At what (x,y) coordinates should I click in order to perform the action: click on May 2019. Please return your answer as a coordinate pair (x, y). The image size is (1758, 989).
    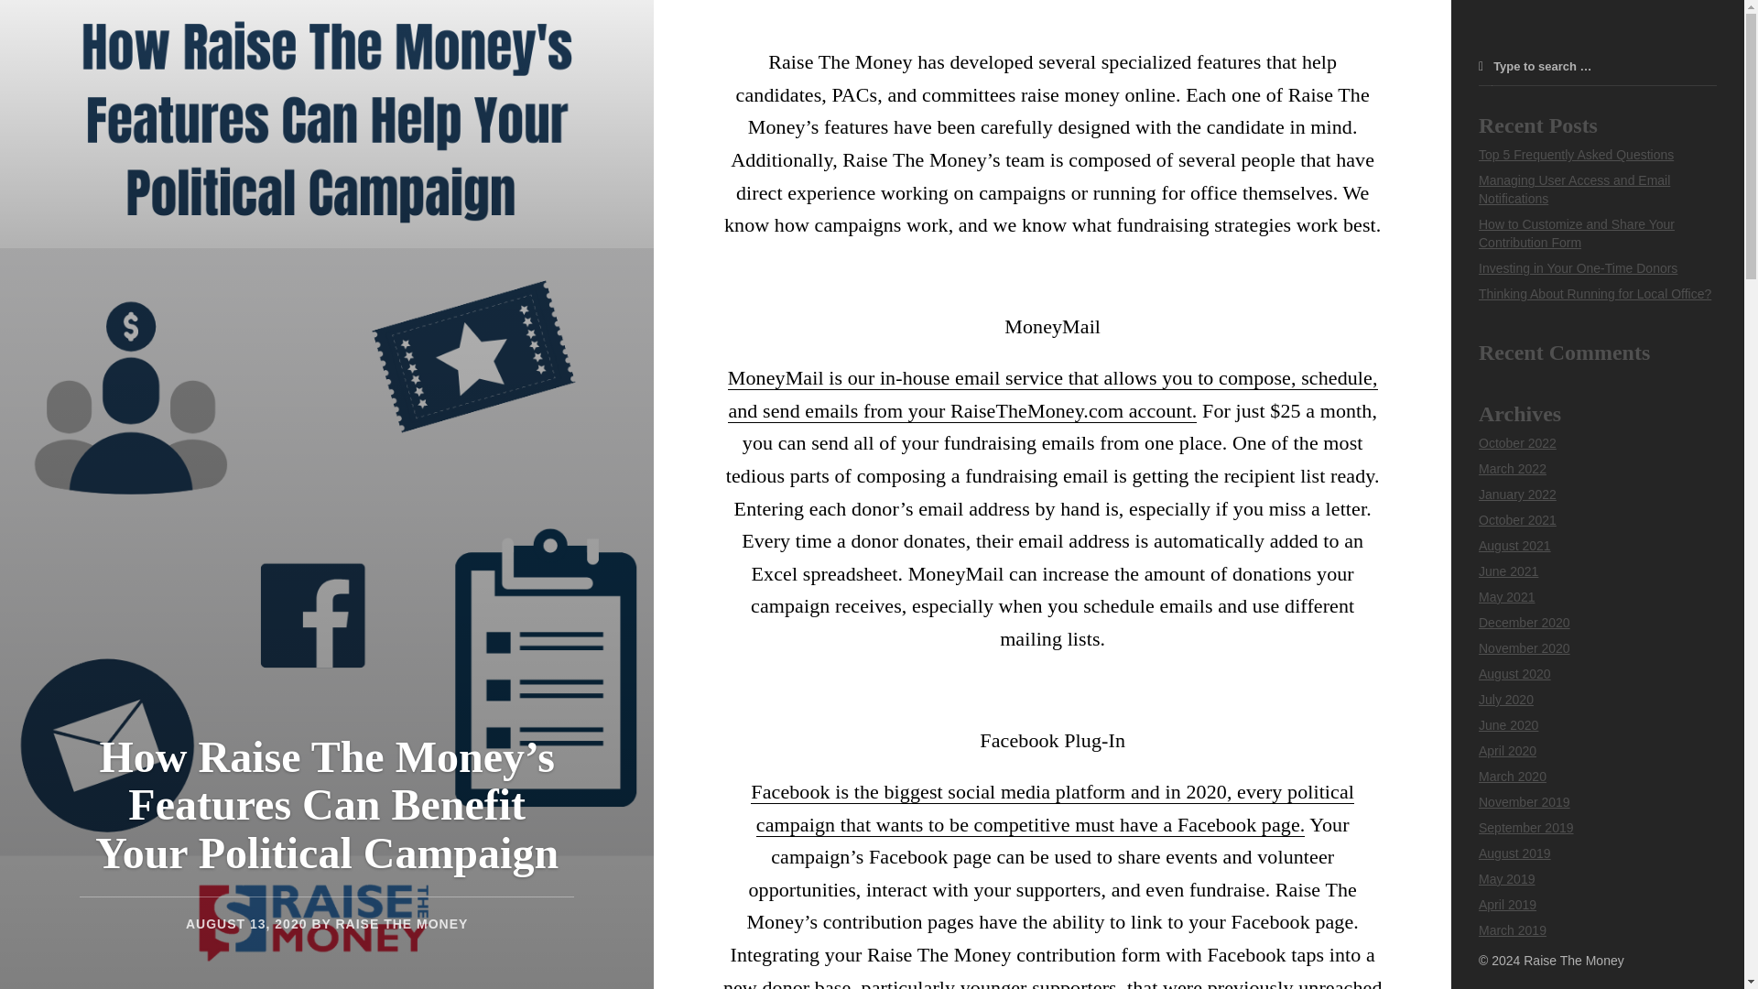
    Looking at the image, I should click on (1506, 878).